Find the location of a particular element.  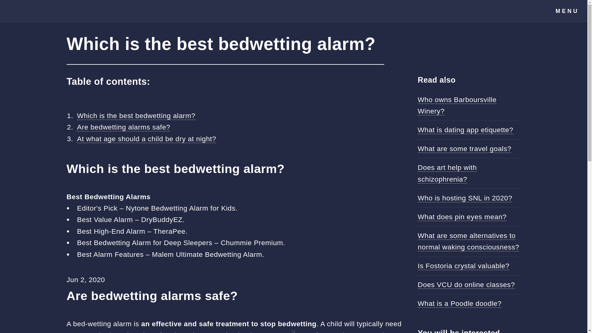

Are bedwetting alarms safe? is located at coordinates (123, 127).